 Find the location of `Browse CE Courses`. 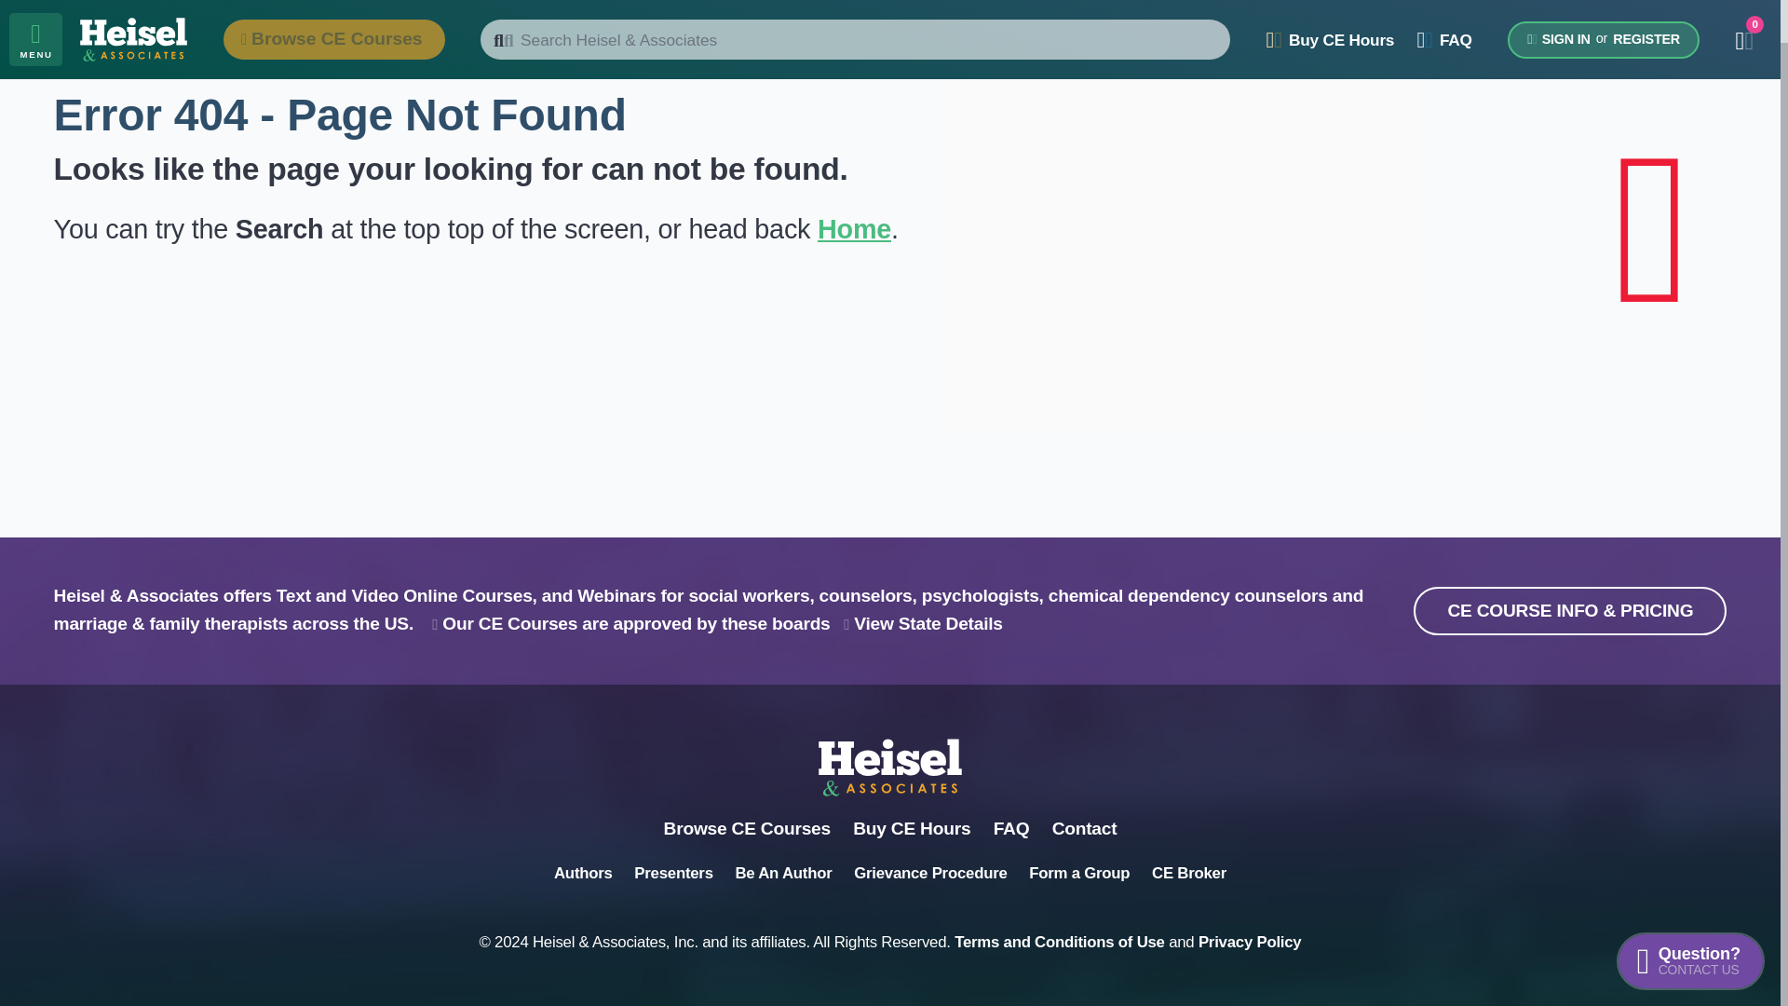

Browse CE Courses is located at coordinates (1060, 942).